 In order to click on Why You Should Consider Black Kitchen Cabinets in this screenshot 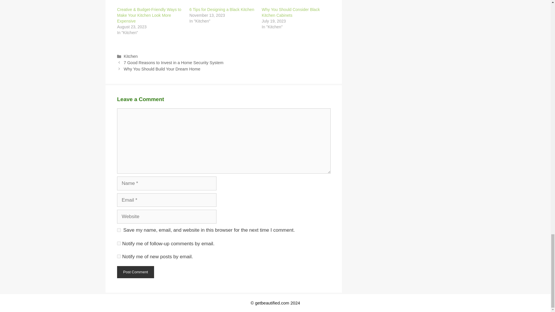, I will do `click(291, 12)`.